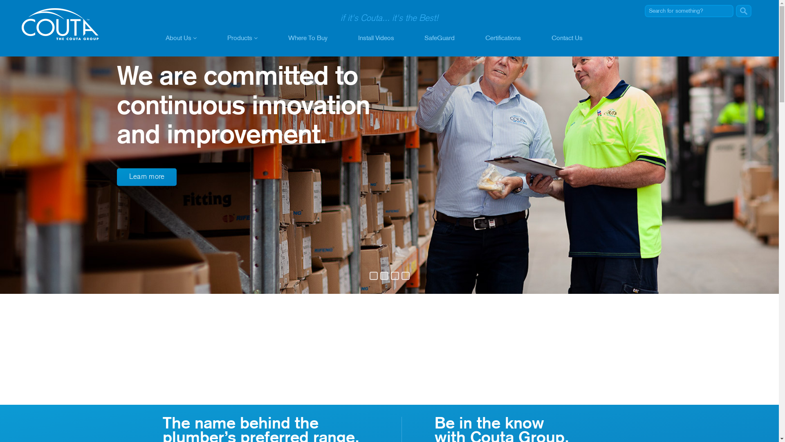  What do you see at coordinates (376, 39) in the screenshot?
I see `Install Videos` at bounding box center [376, 39].